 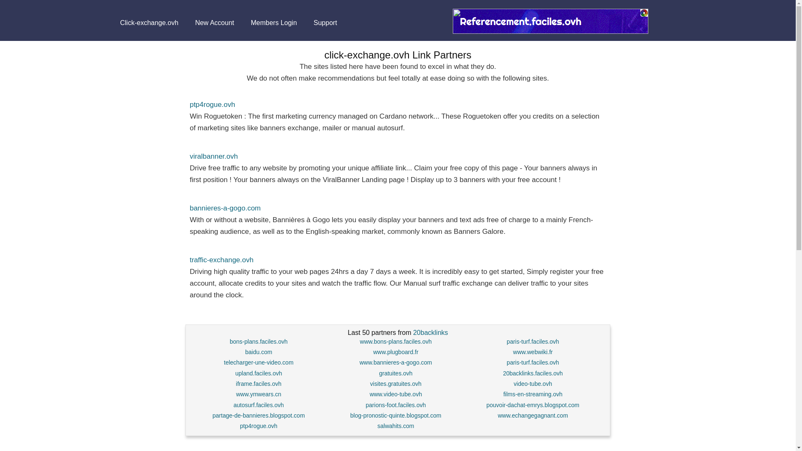 What do you see at coordinates (430, 332) in the screenshot?
I see `20backlinks` at bounding box center [430, 332].